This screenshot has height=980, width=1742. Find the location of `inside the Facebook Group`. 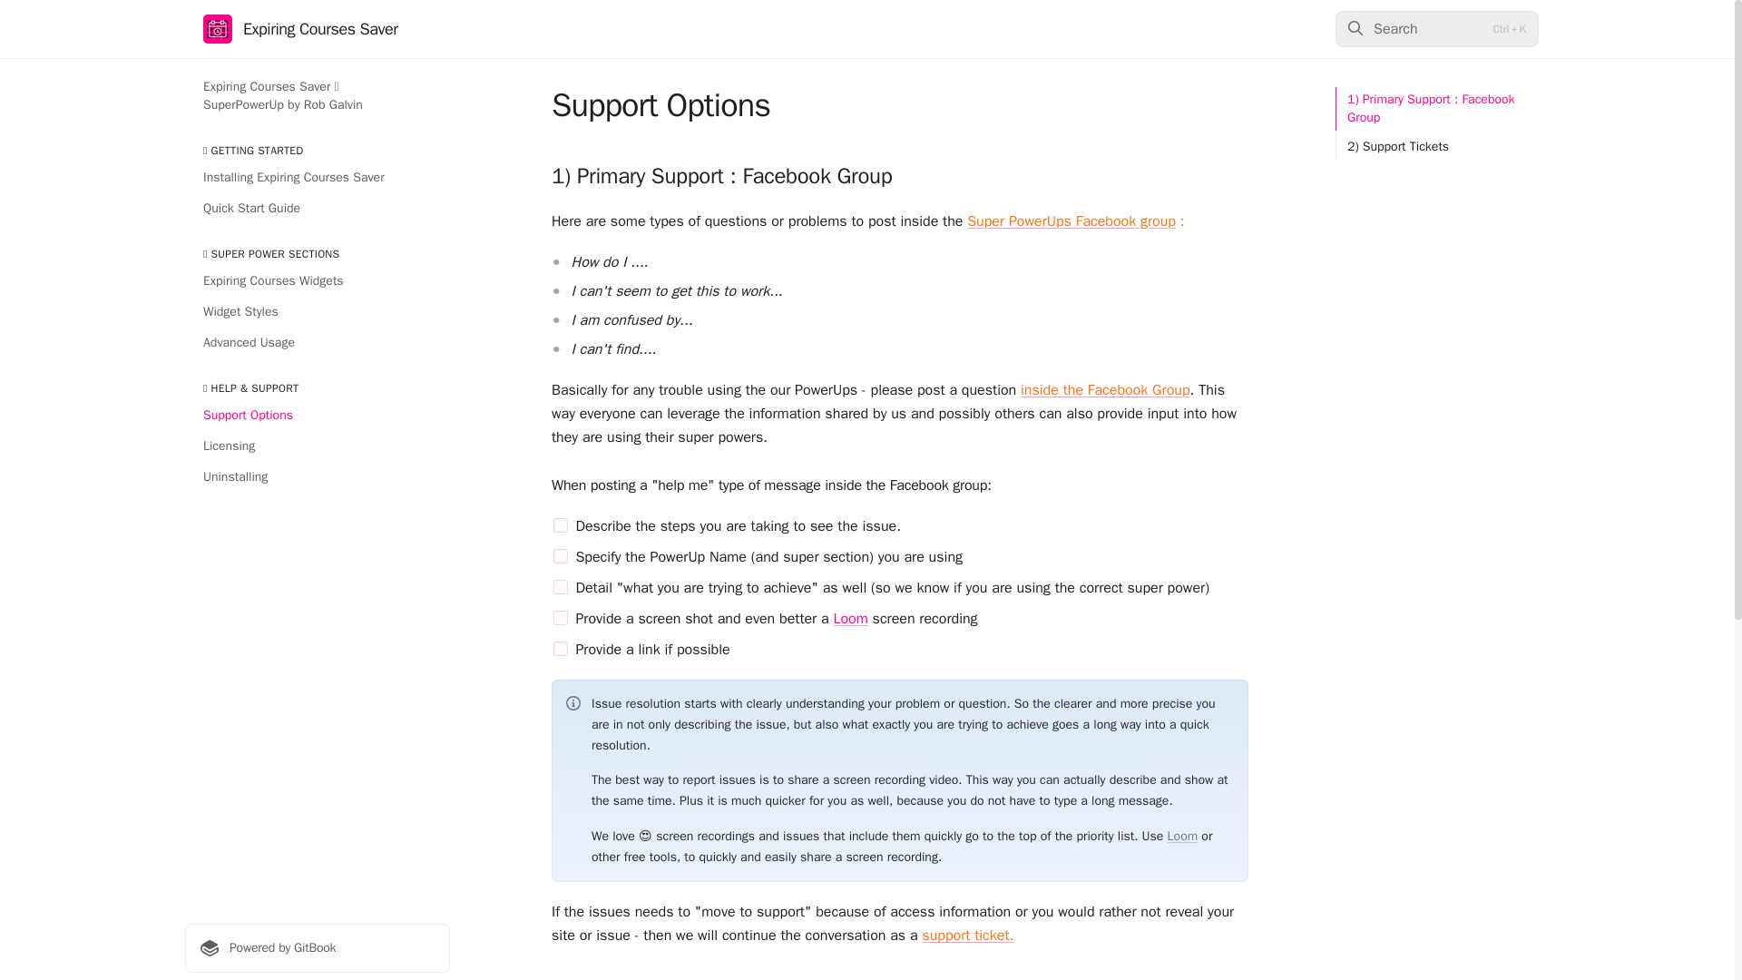

inside the Facebook Group is located at coordinates (1105, 390).